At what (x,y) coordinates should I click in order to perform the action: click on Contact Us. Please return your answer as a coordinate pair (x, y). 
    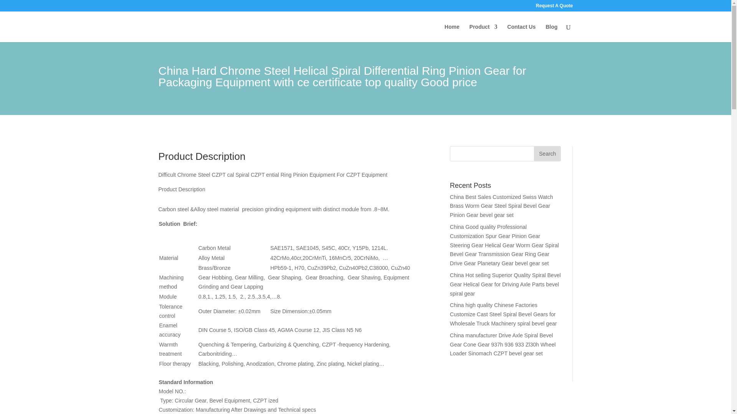
    Looking at the image, I should click on (521, 33).